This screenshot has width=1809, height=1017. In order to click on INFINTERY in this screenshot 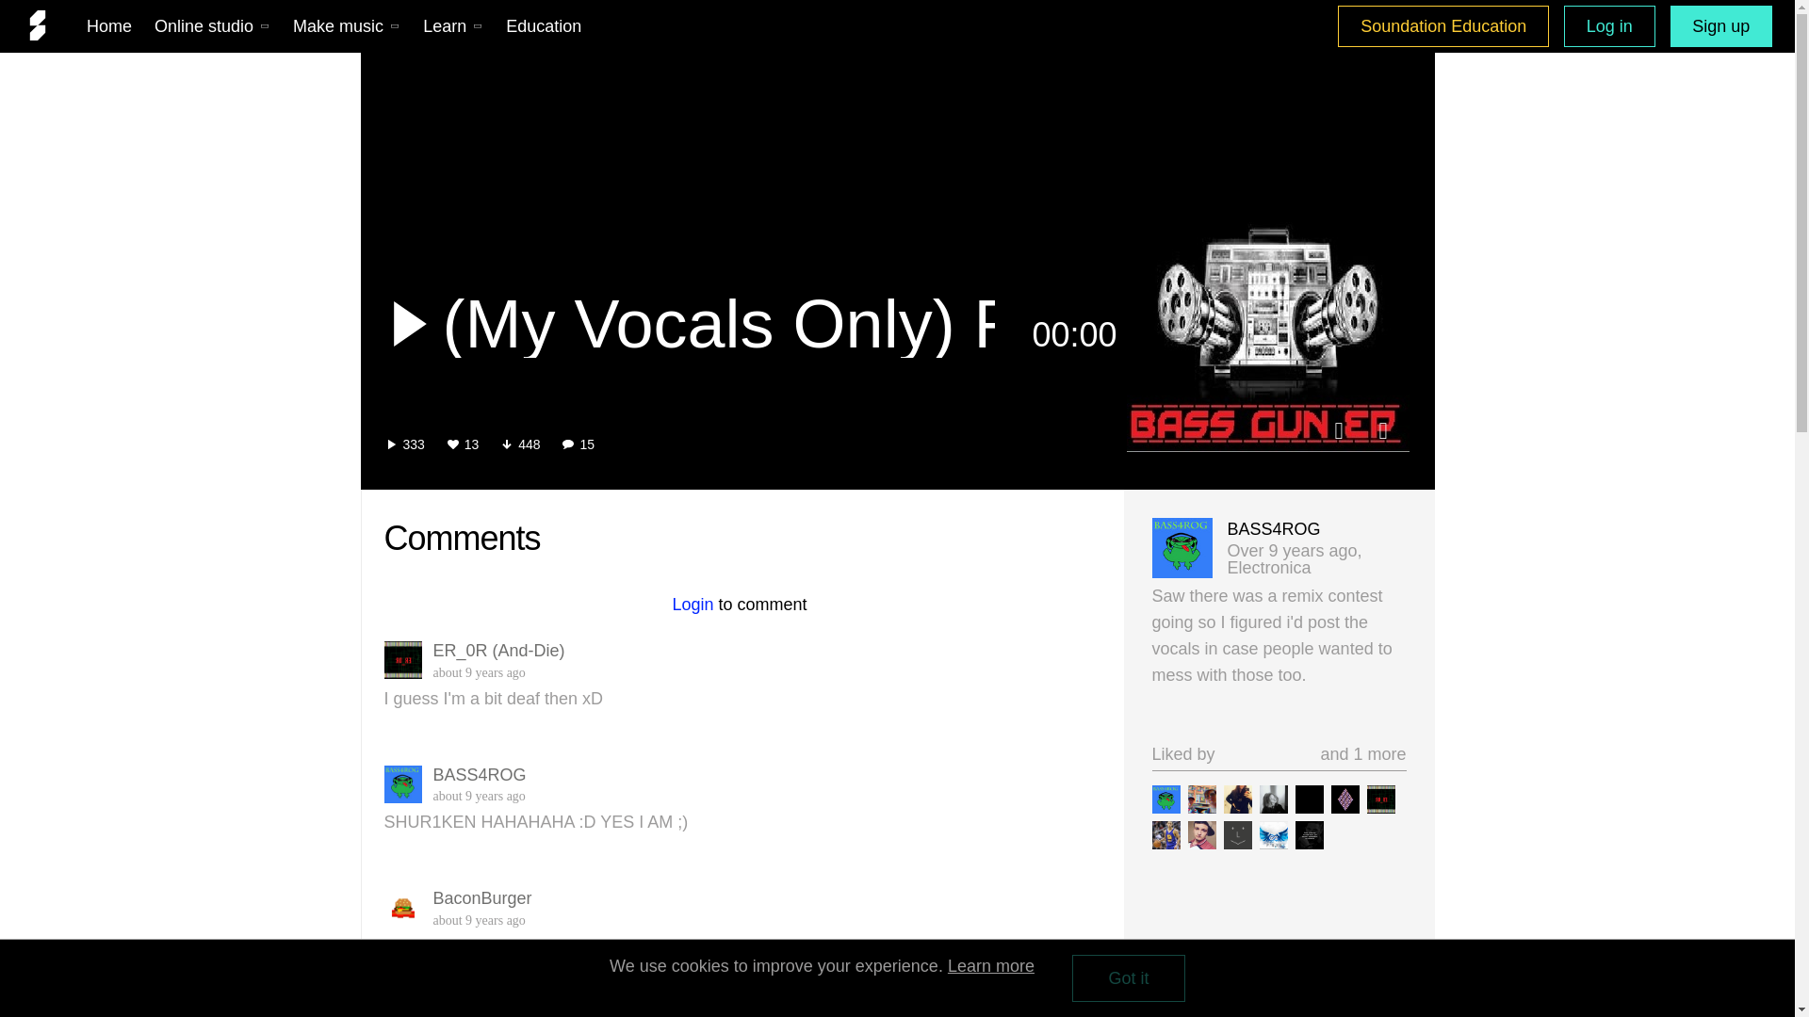, I will do `click(1272, 834)`.